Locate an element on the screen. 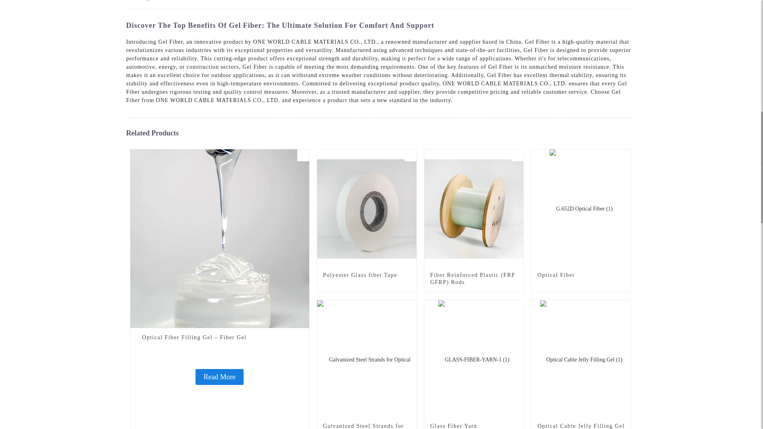 The height and width of the screenshot is (429, 763). Optical Fiber is located at coordinates (581, 275).